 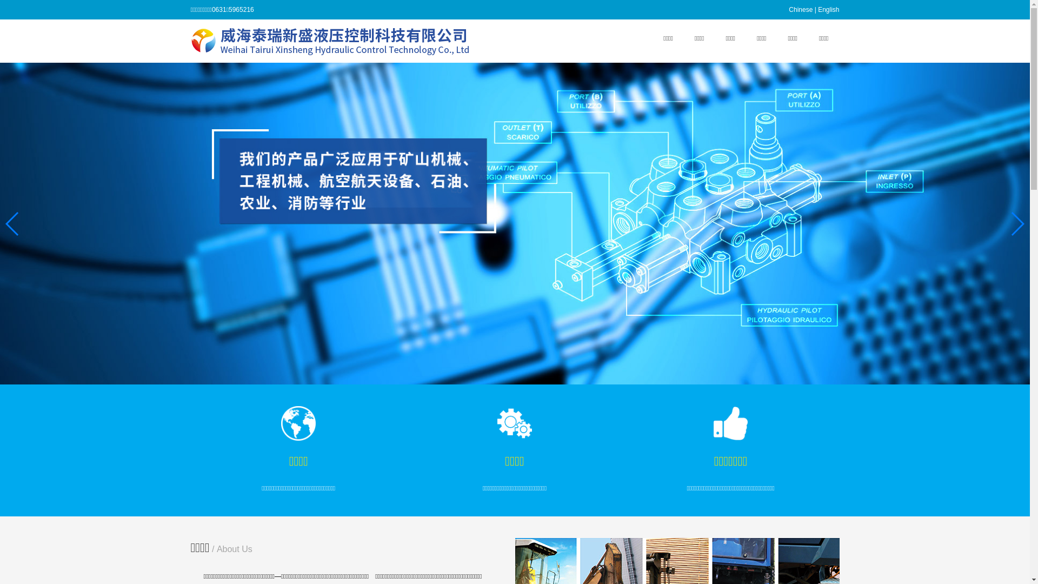 I want to click on Chinese, so click(x=801, y=10).